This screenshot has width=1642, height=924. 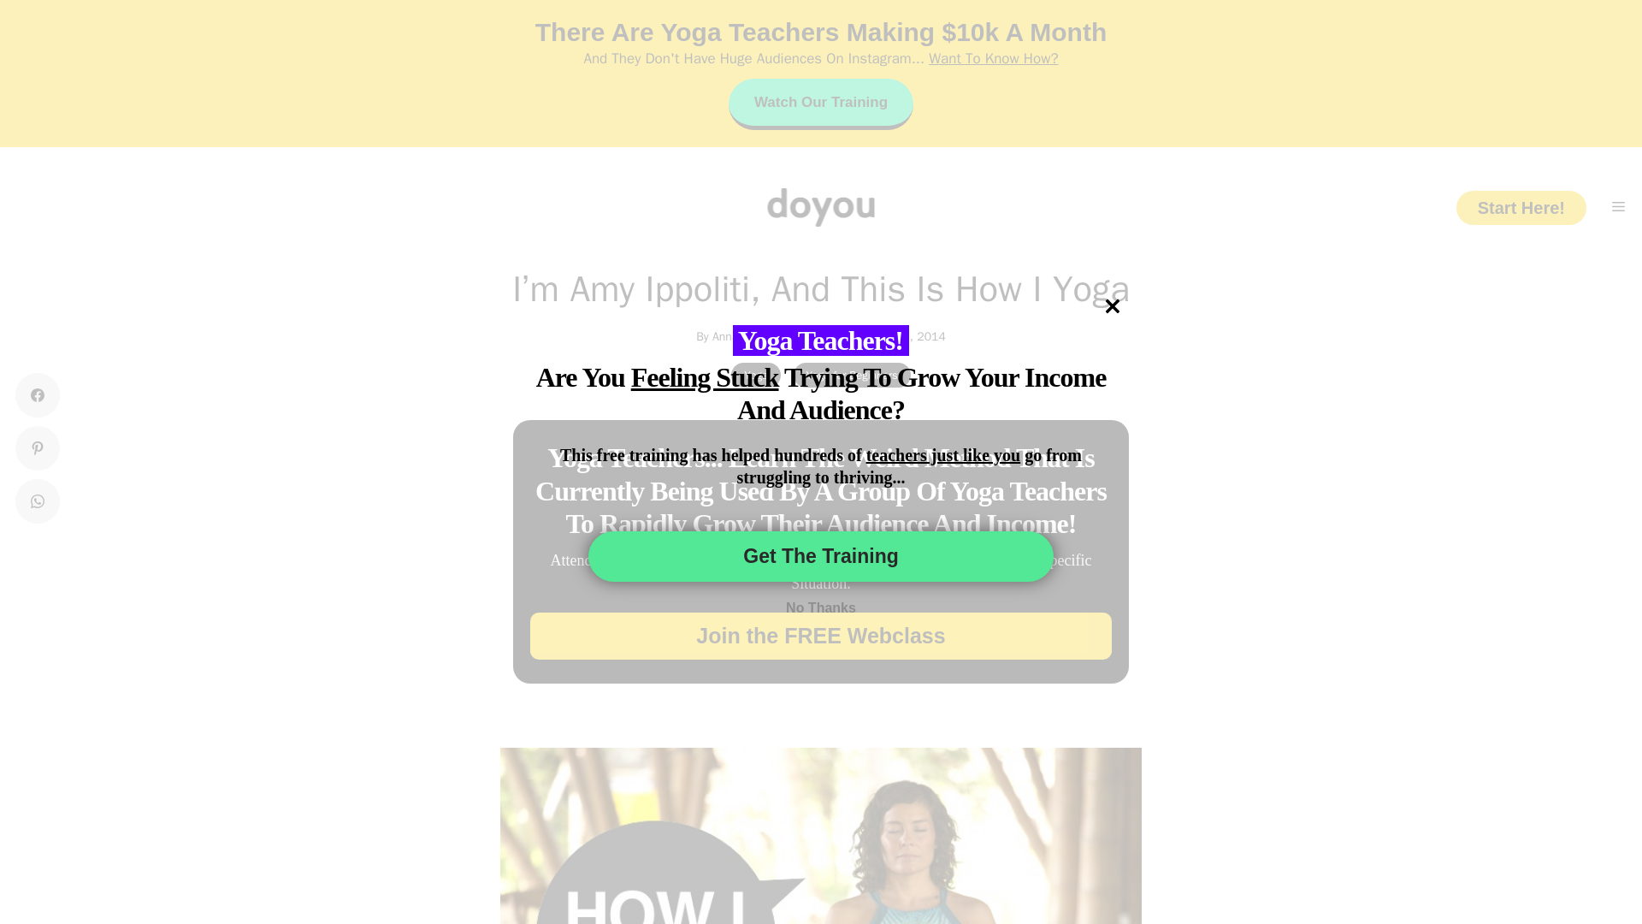 What do you see at coordinates (821, 104) in the screenshot?
I see `Watch Our Training` at bounding box center [821, 104].